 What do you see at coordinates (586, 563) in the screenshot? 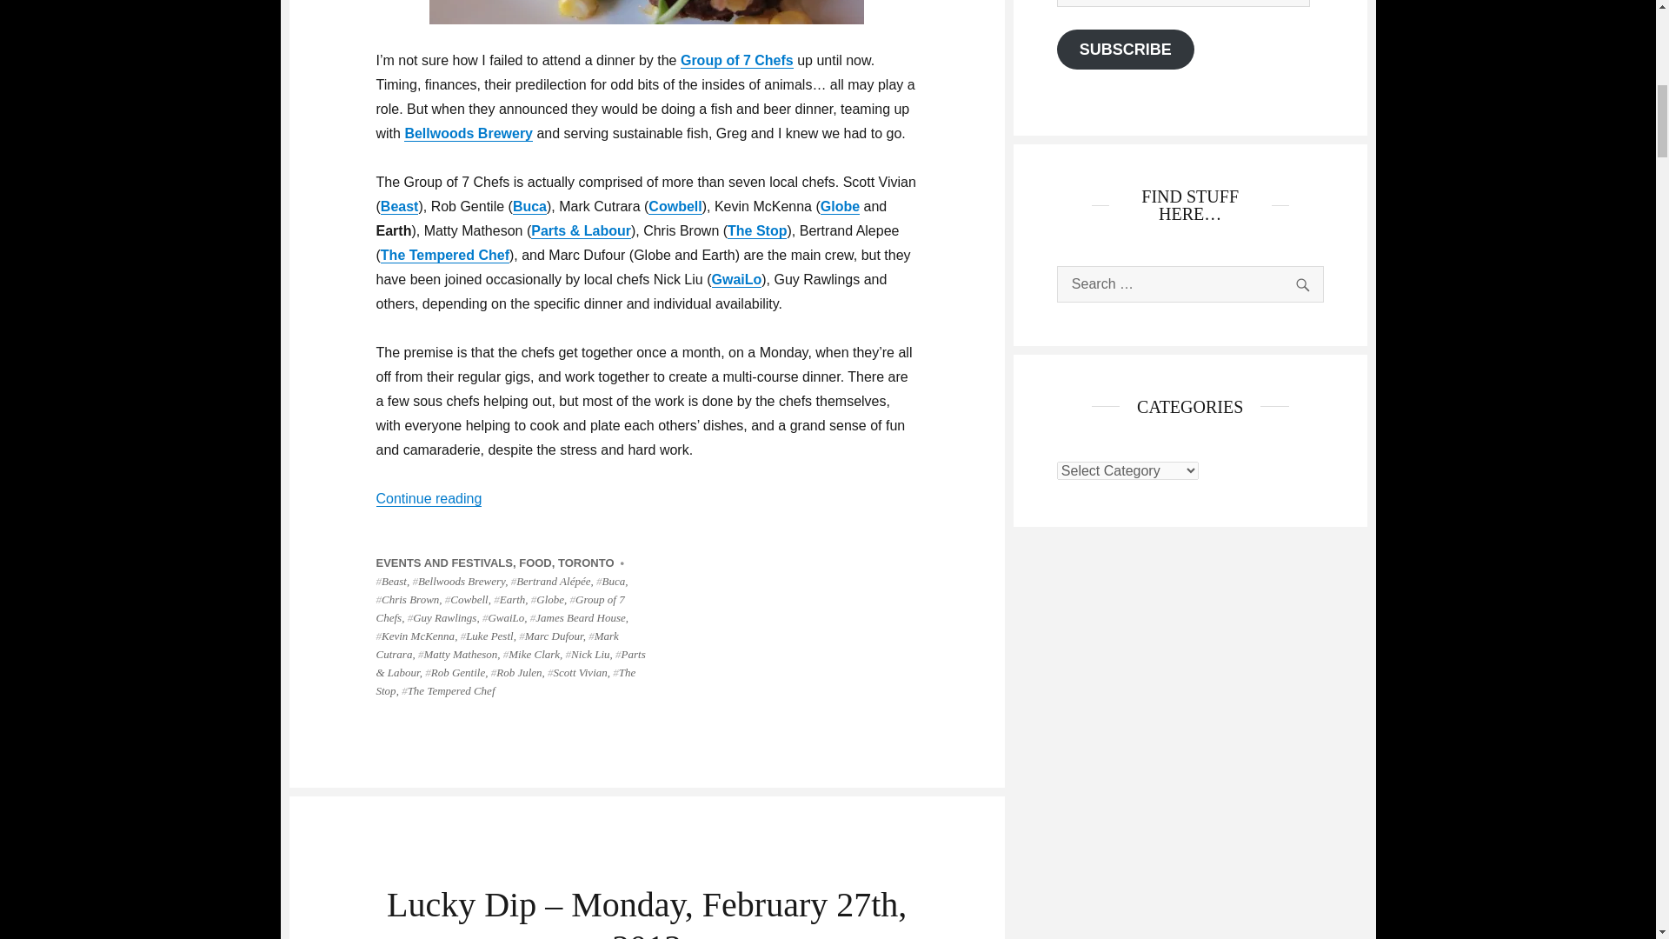
I see `TORONTO` at bounding box center [586, 563].